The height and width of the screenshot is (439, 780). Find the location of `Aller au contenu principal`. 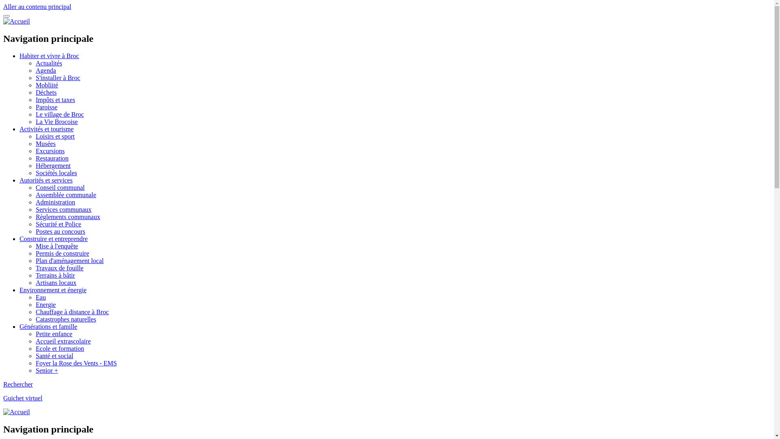

Aller au contenu principal is located at coordinates (37, 7).